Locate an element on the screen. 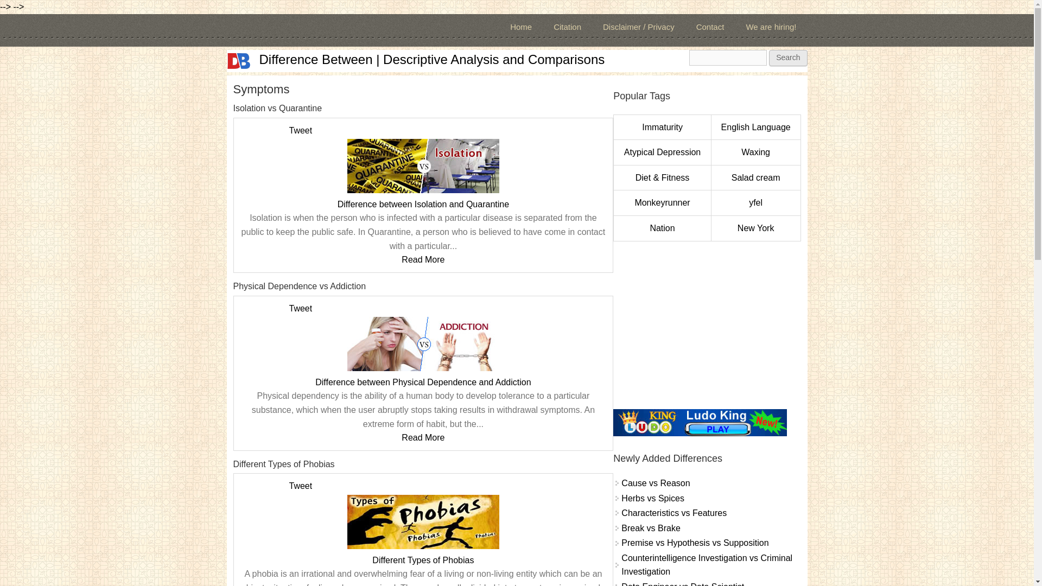 This screenshot has width=1042, height=586. Tweet is located at coordinates (300, 130).